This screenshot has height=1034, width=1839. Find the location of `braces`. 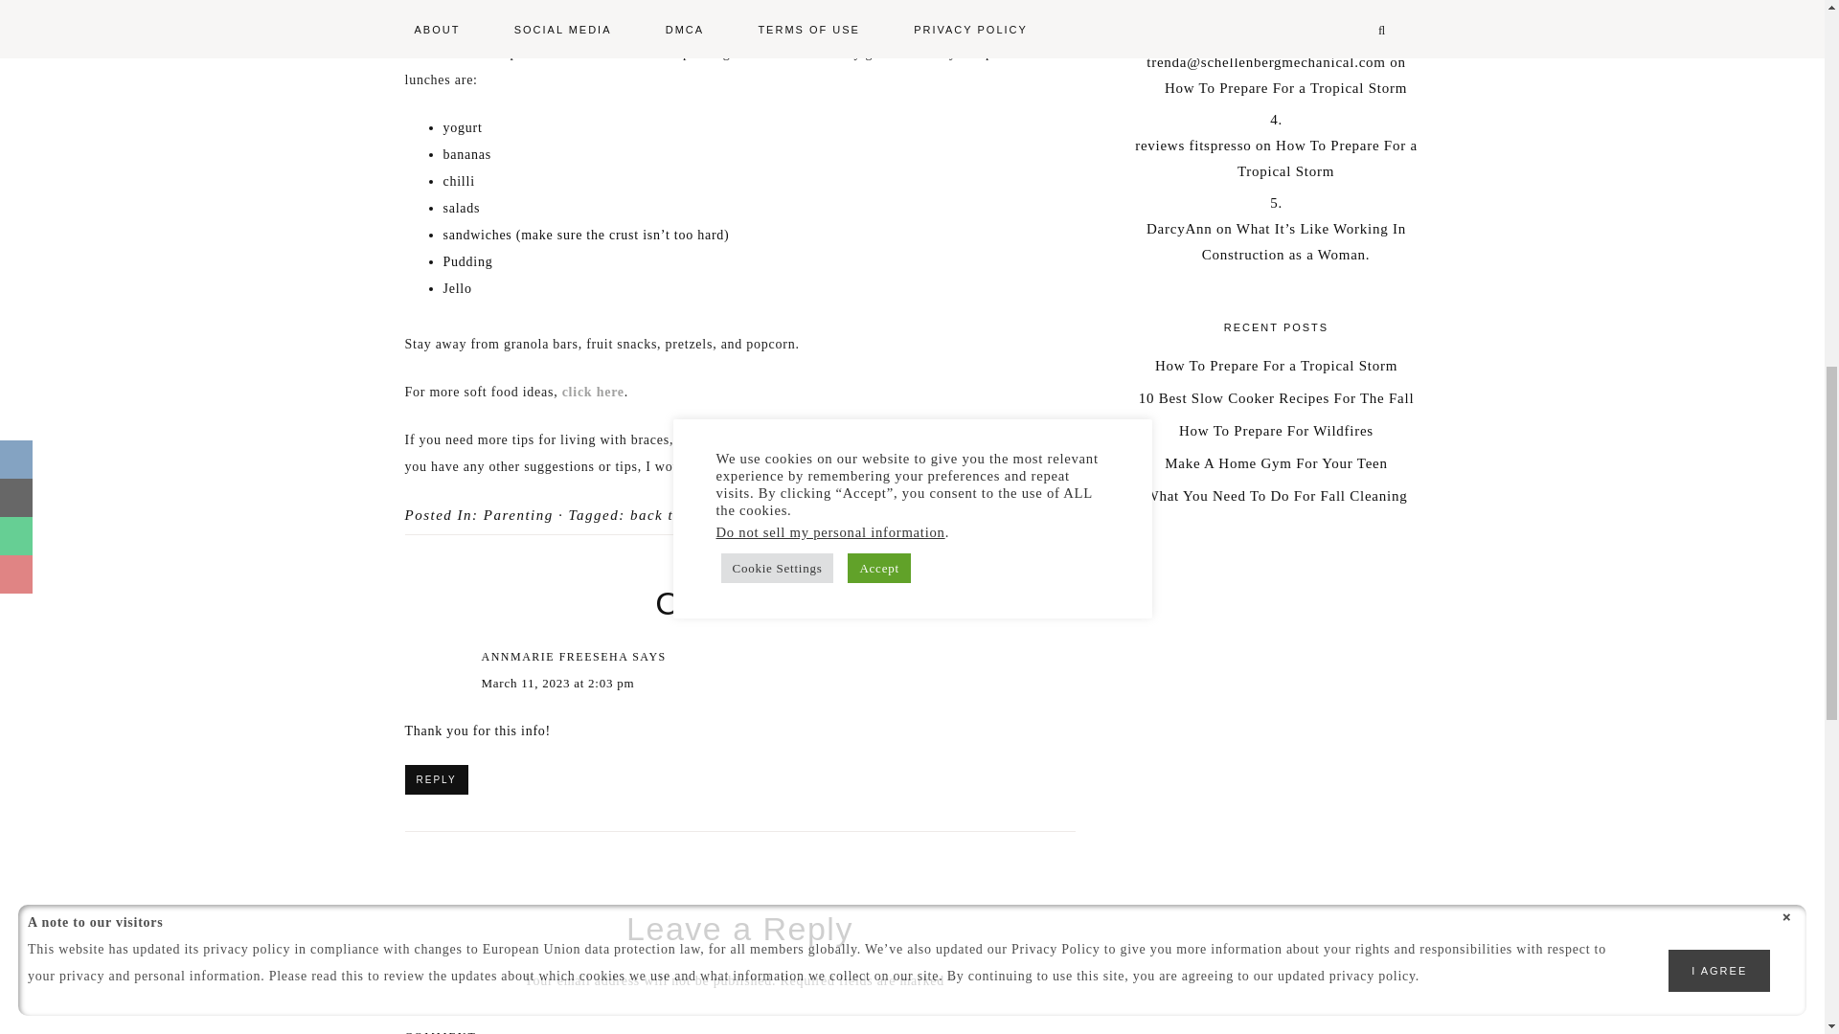

braces is located at coordinates (766, 515).